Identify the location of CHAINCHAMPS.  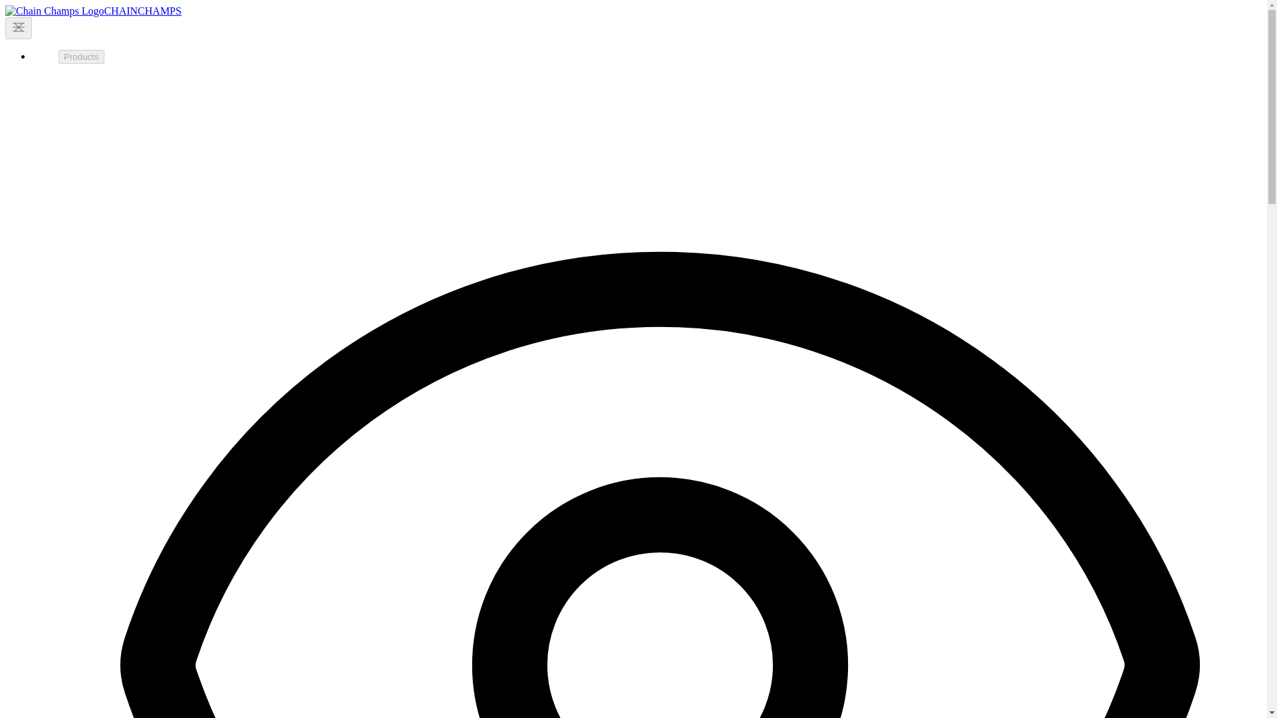
(93, 11).